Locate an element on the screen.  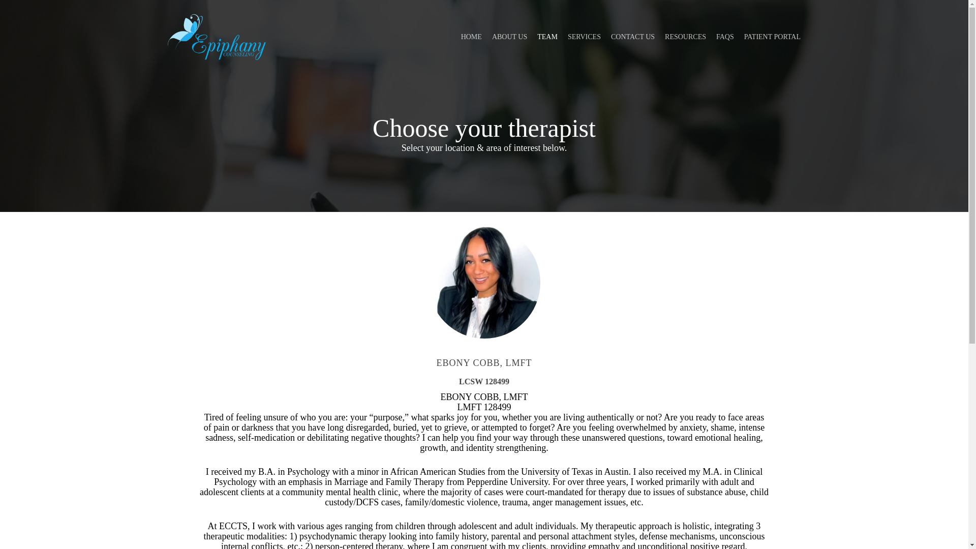
CONTACT US is located at coordinates (632, 37).